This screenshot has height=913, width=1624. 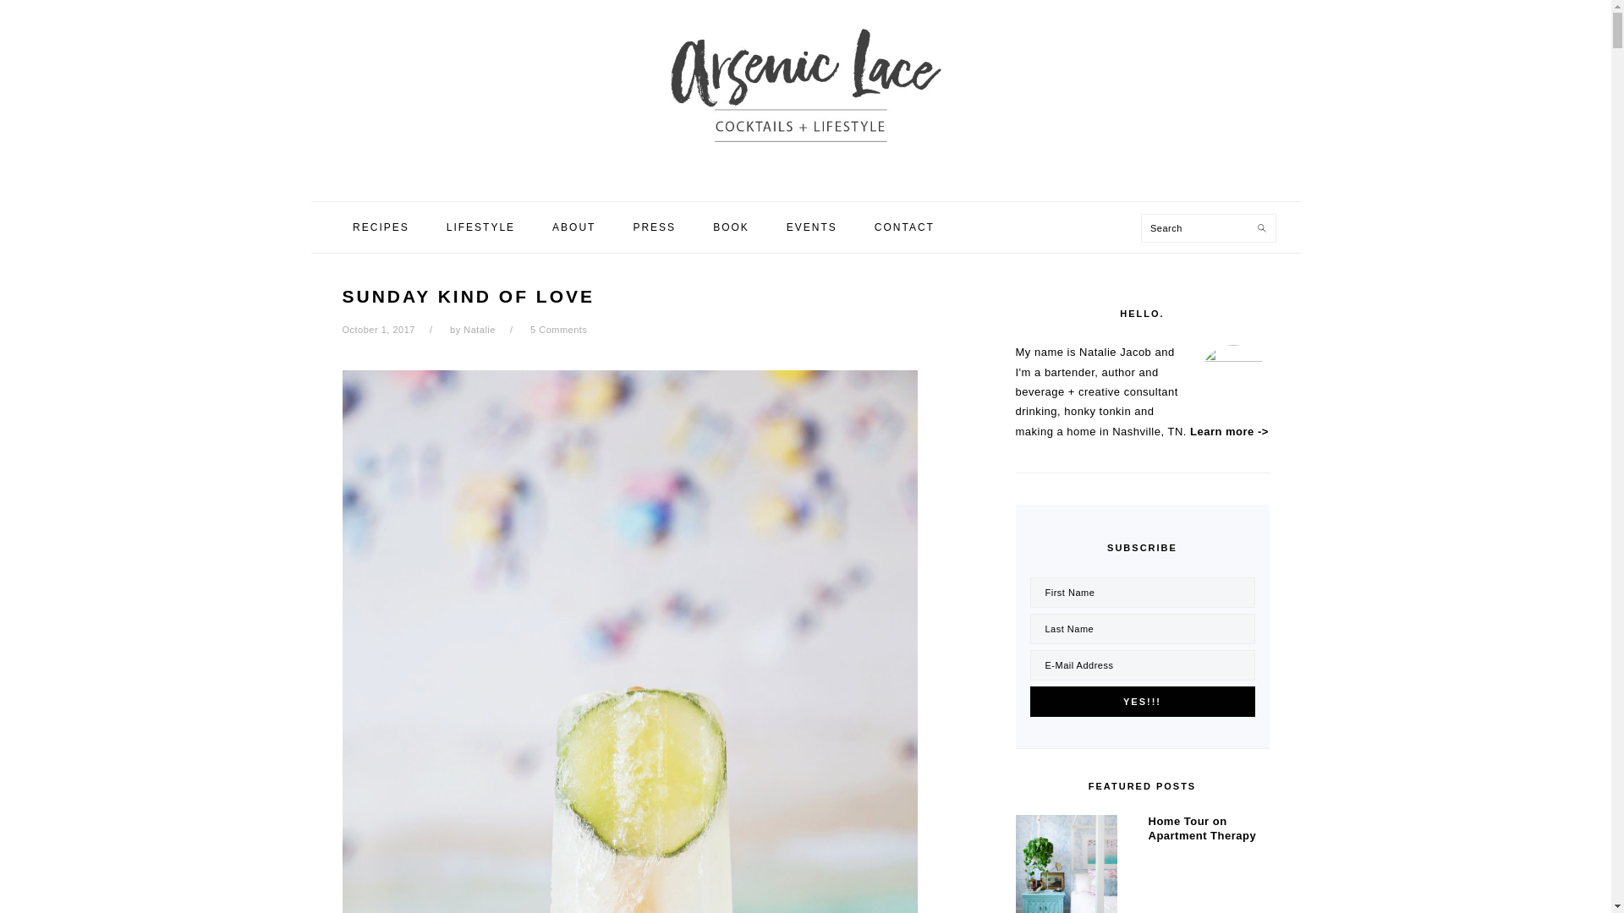 What do you see at coordinates (804, 100) in the screenshot?
I see `ARSENIC LACE` at bounding box center [804, 100].